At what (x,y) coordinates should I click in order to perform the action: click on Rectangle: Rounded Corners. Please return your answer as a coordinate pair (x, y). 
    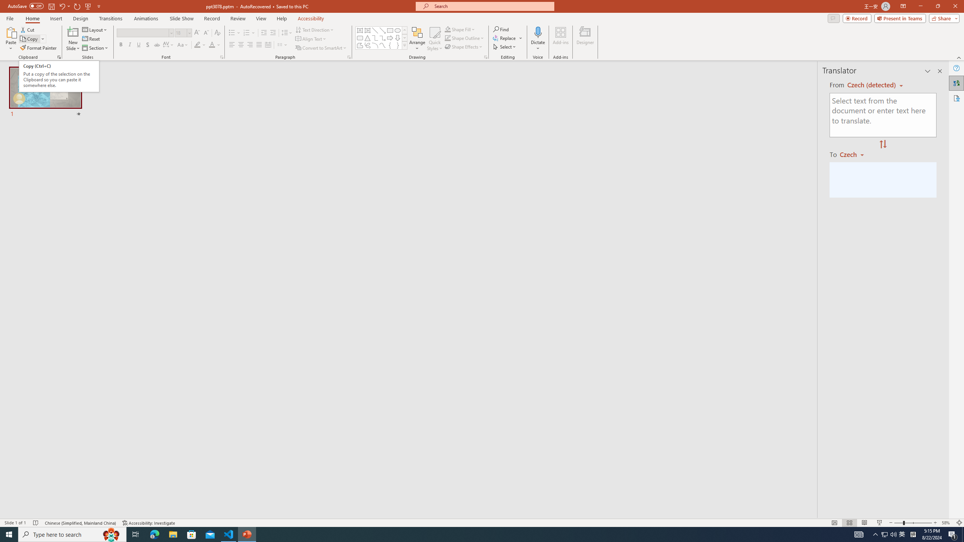
    Looking at the image, I should click on (360, 38).